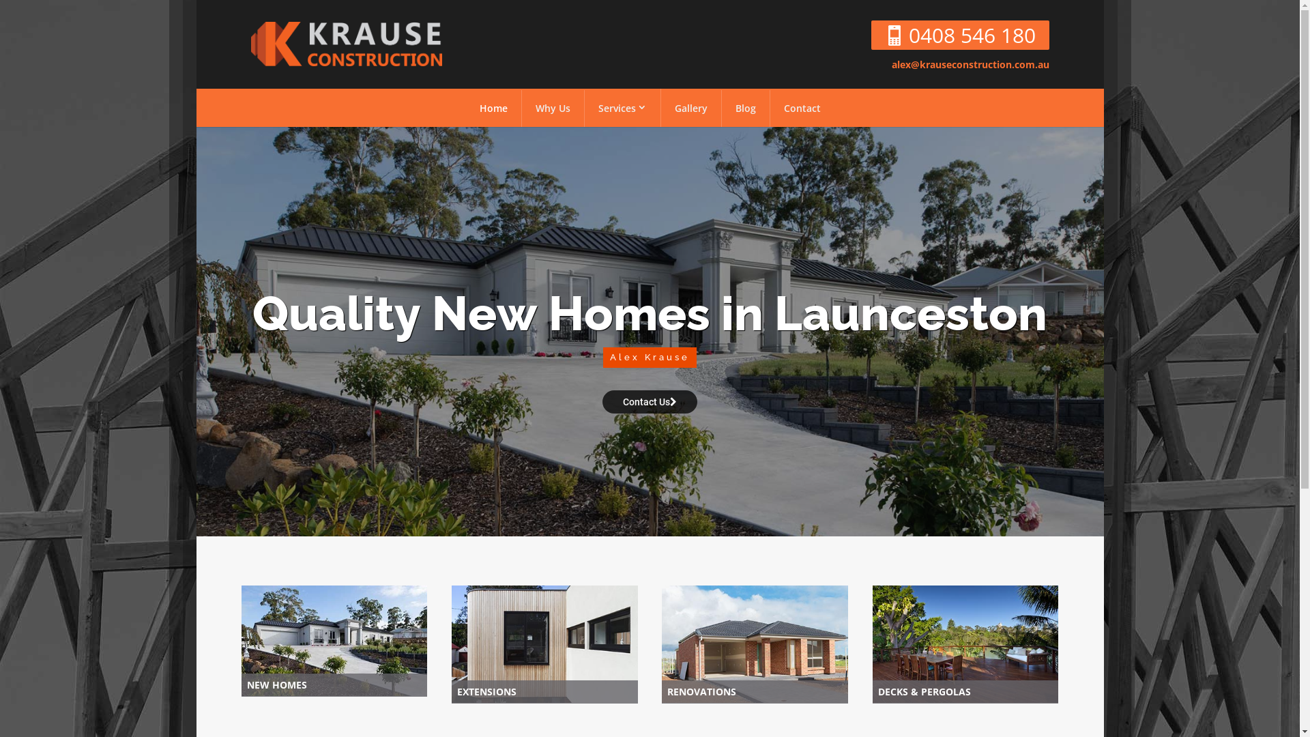  What do you see at coordinates (970, 64) in the screenshot?
I see `alex@krauseconstruction.com.au` at bounding box center [970, 64].